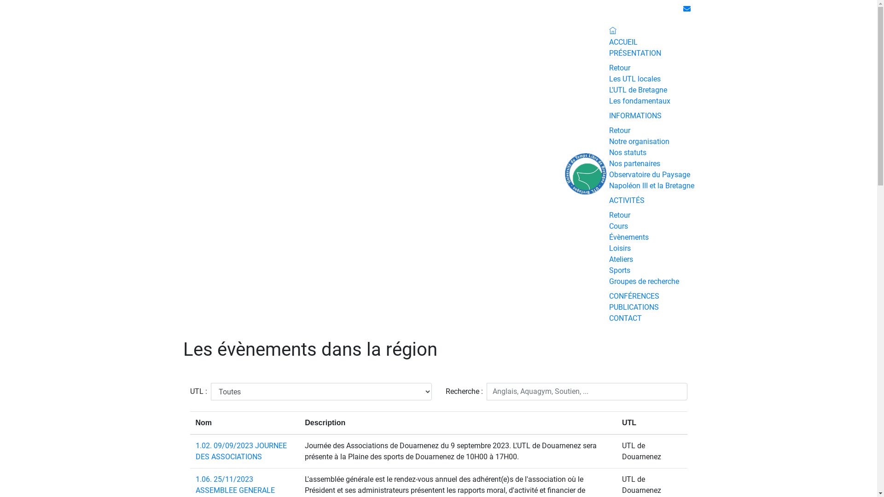 This screenshot has width=884, height=497. I want to click on Retour, so click(619, 215).